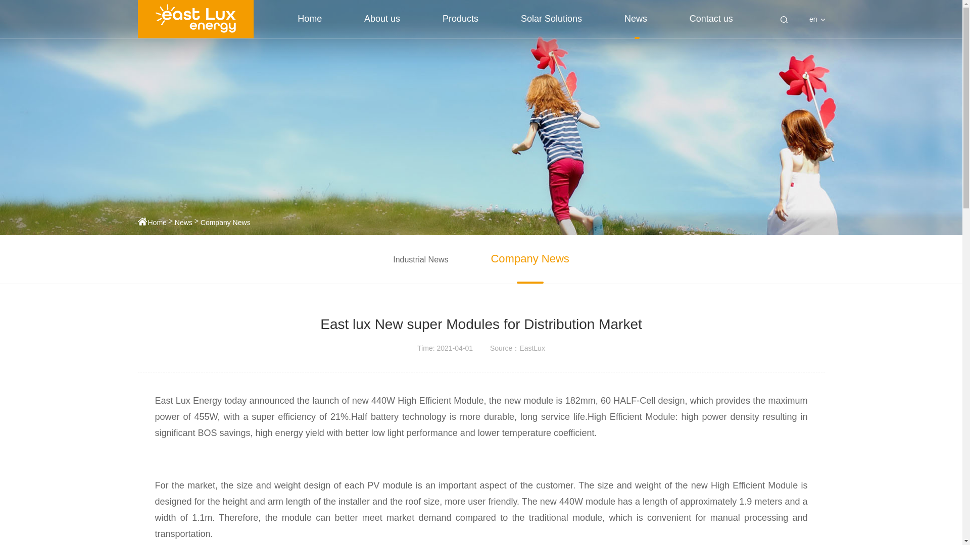 The image size is (970, 545). What do you see at coordinates (711, 19) in the screenshot?
I see `Contact us` at bounding box center [711, 19].